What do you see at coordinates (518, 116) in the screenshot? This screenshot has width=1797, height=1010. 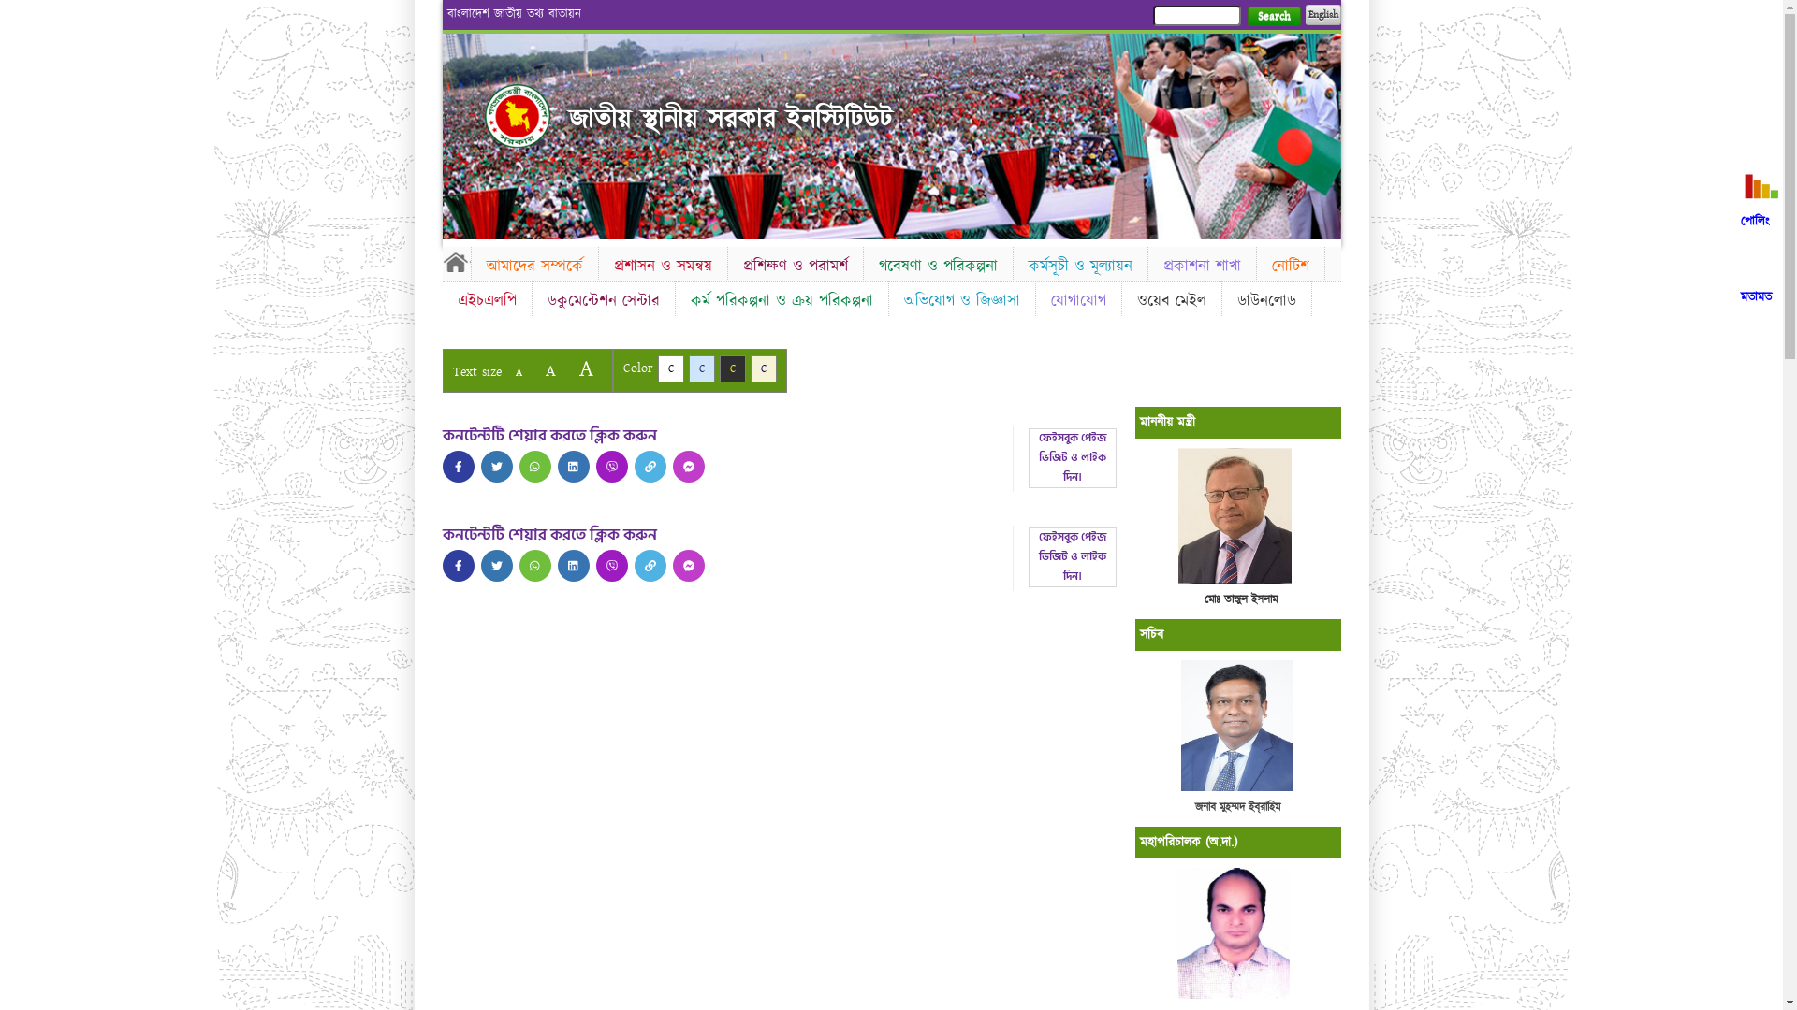 I see `Home` at bounding box center [518, 116].